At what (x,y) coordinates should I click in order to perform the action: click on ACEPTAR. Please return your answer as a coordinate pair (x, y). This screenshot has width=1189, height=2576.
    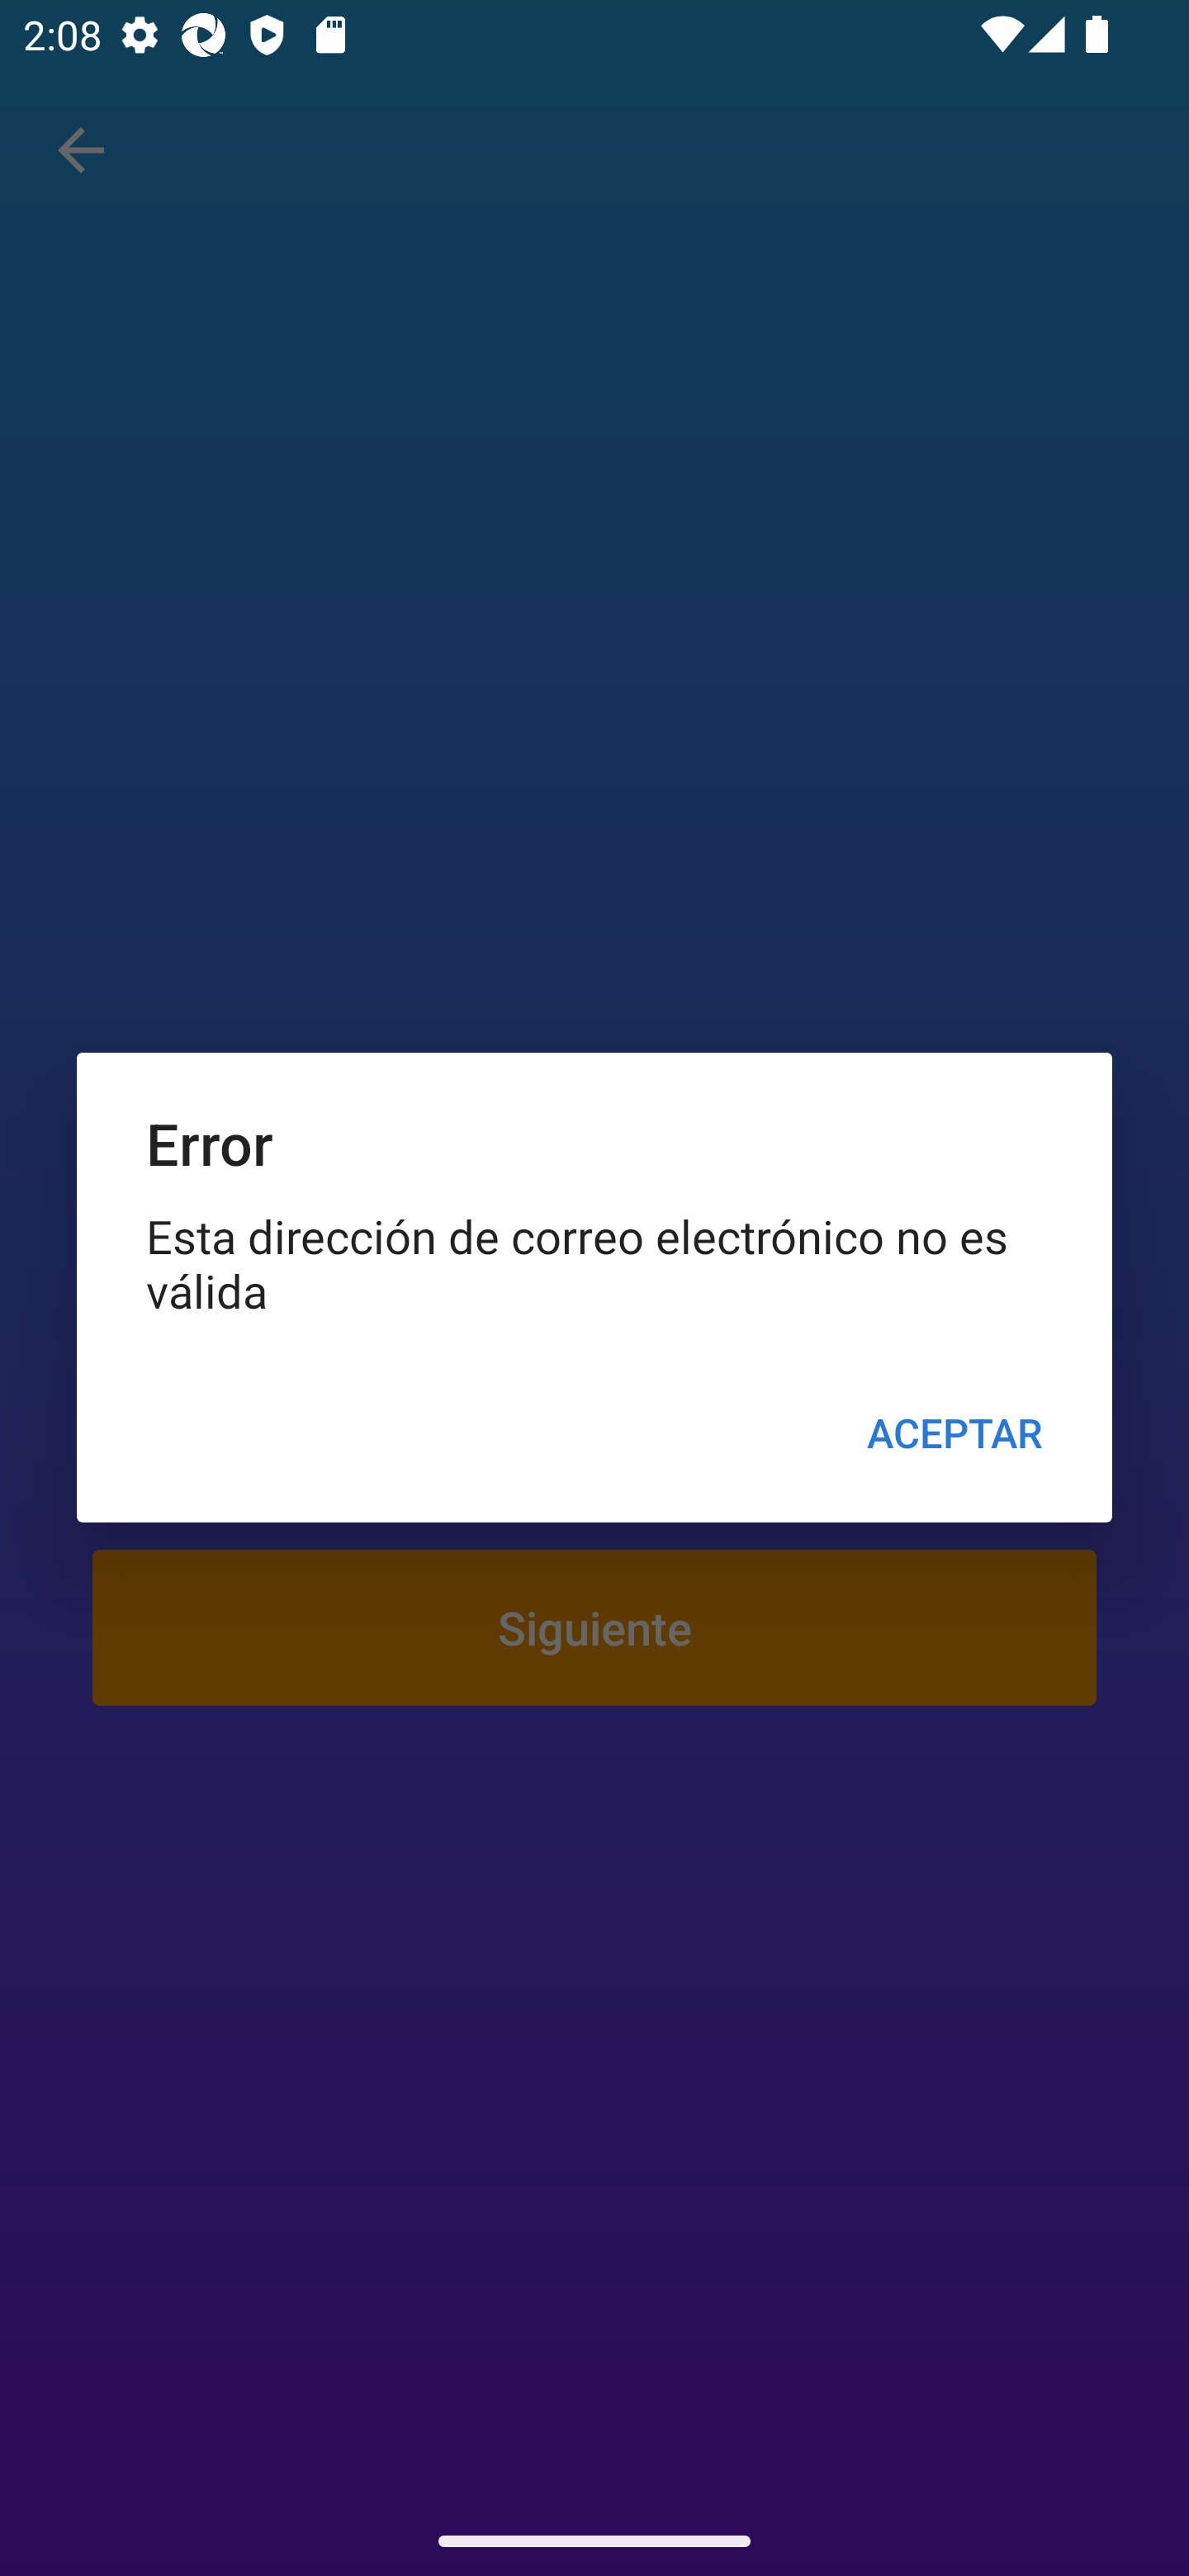
    Looking at the image, I should click on (954, 1433).